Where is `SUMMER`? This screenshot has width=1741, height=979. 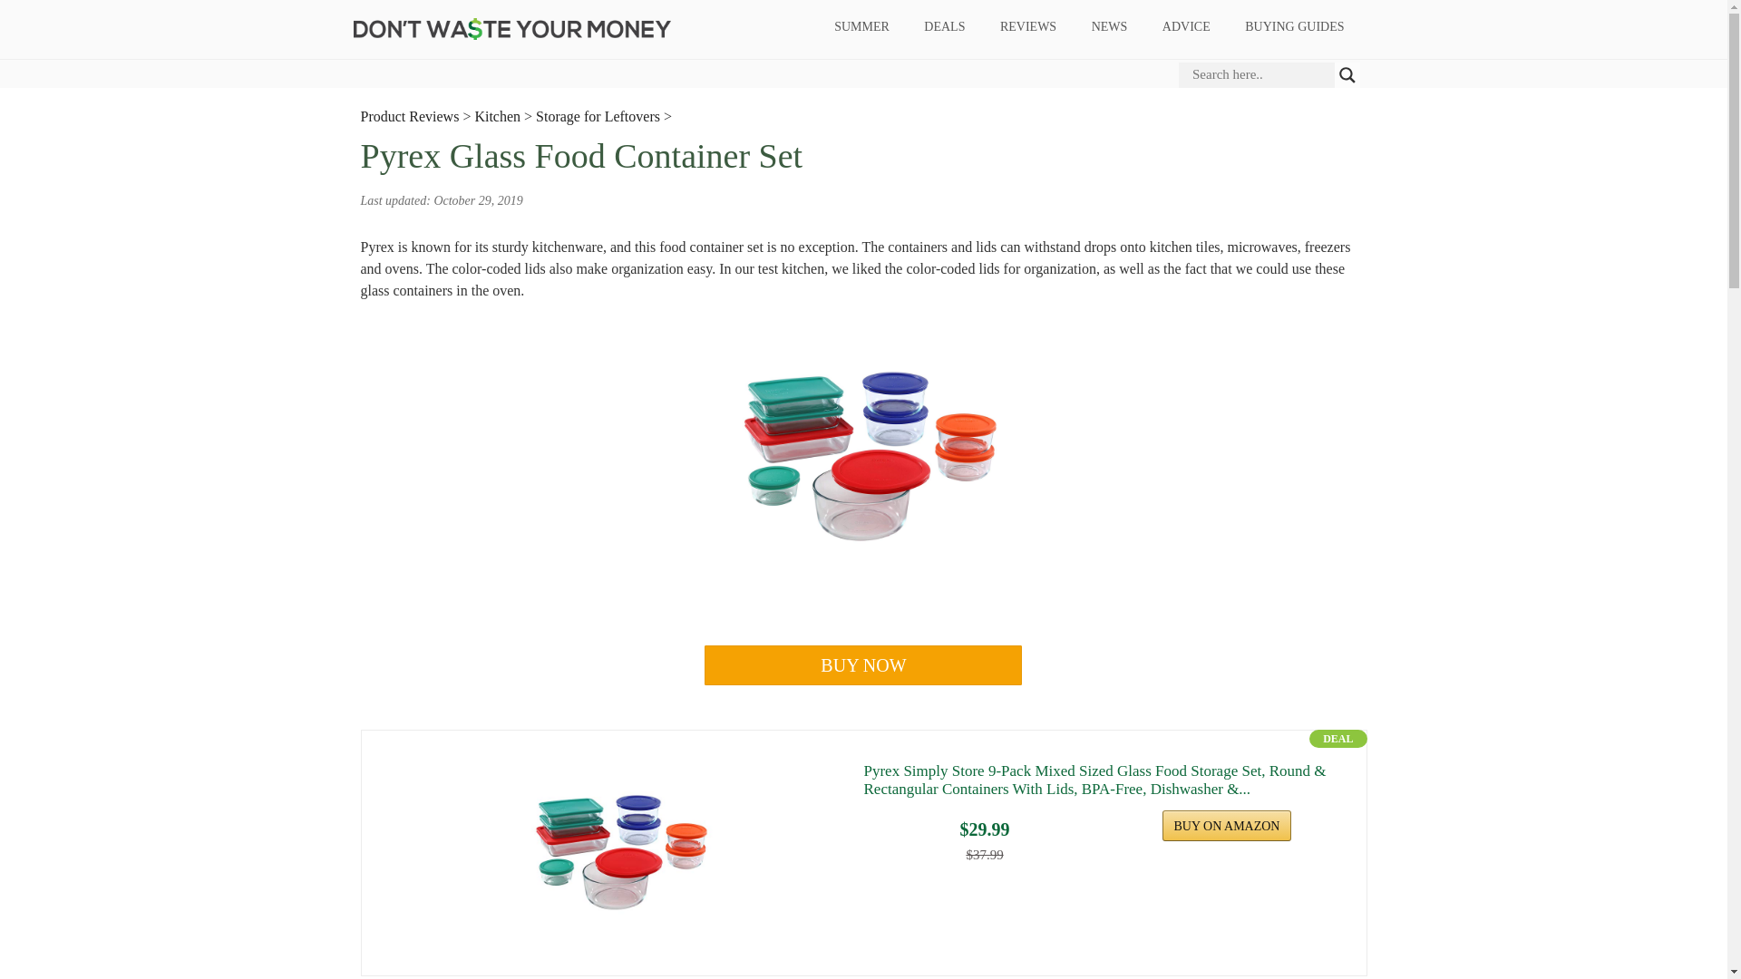 SUMMER is located at coordinates (861, 27).